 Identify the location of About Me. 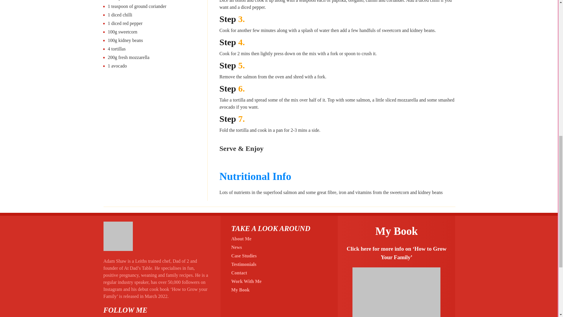
(241, 238).